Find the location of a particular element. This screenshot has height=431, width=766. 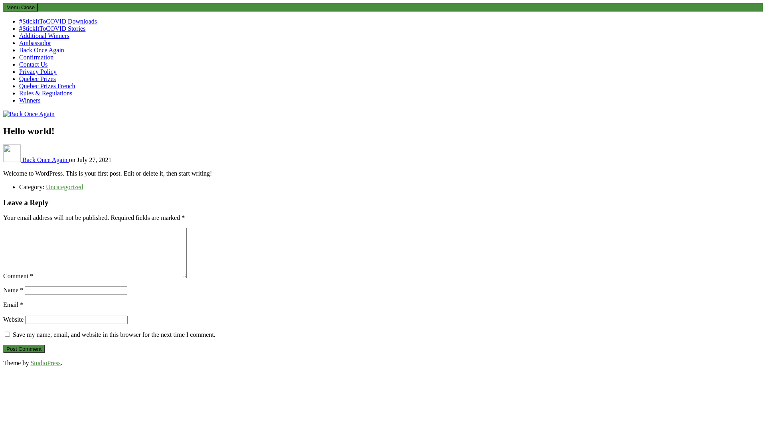

Ambassador is located at coordinates (35, 43).